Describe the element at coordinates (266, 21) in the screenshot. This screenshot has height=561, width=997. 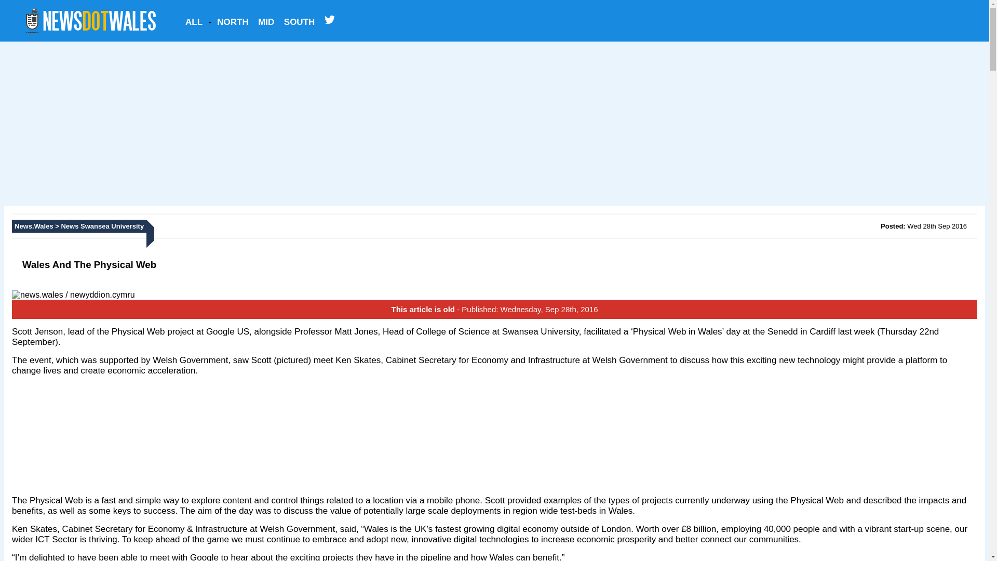
I see `MID` at that location.